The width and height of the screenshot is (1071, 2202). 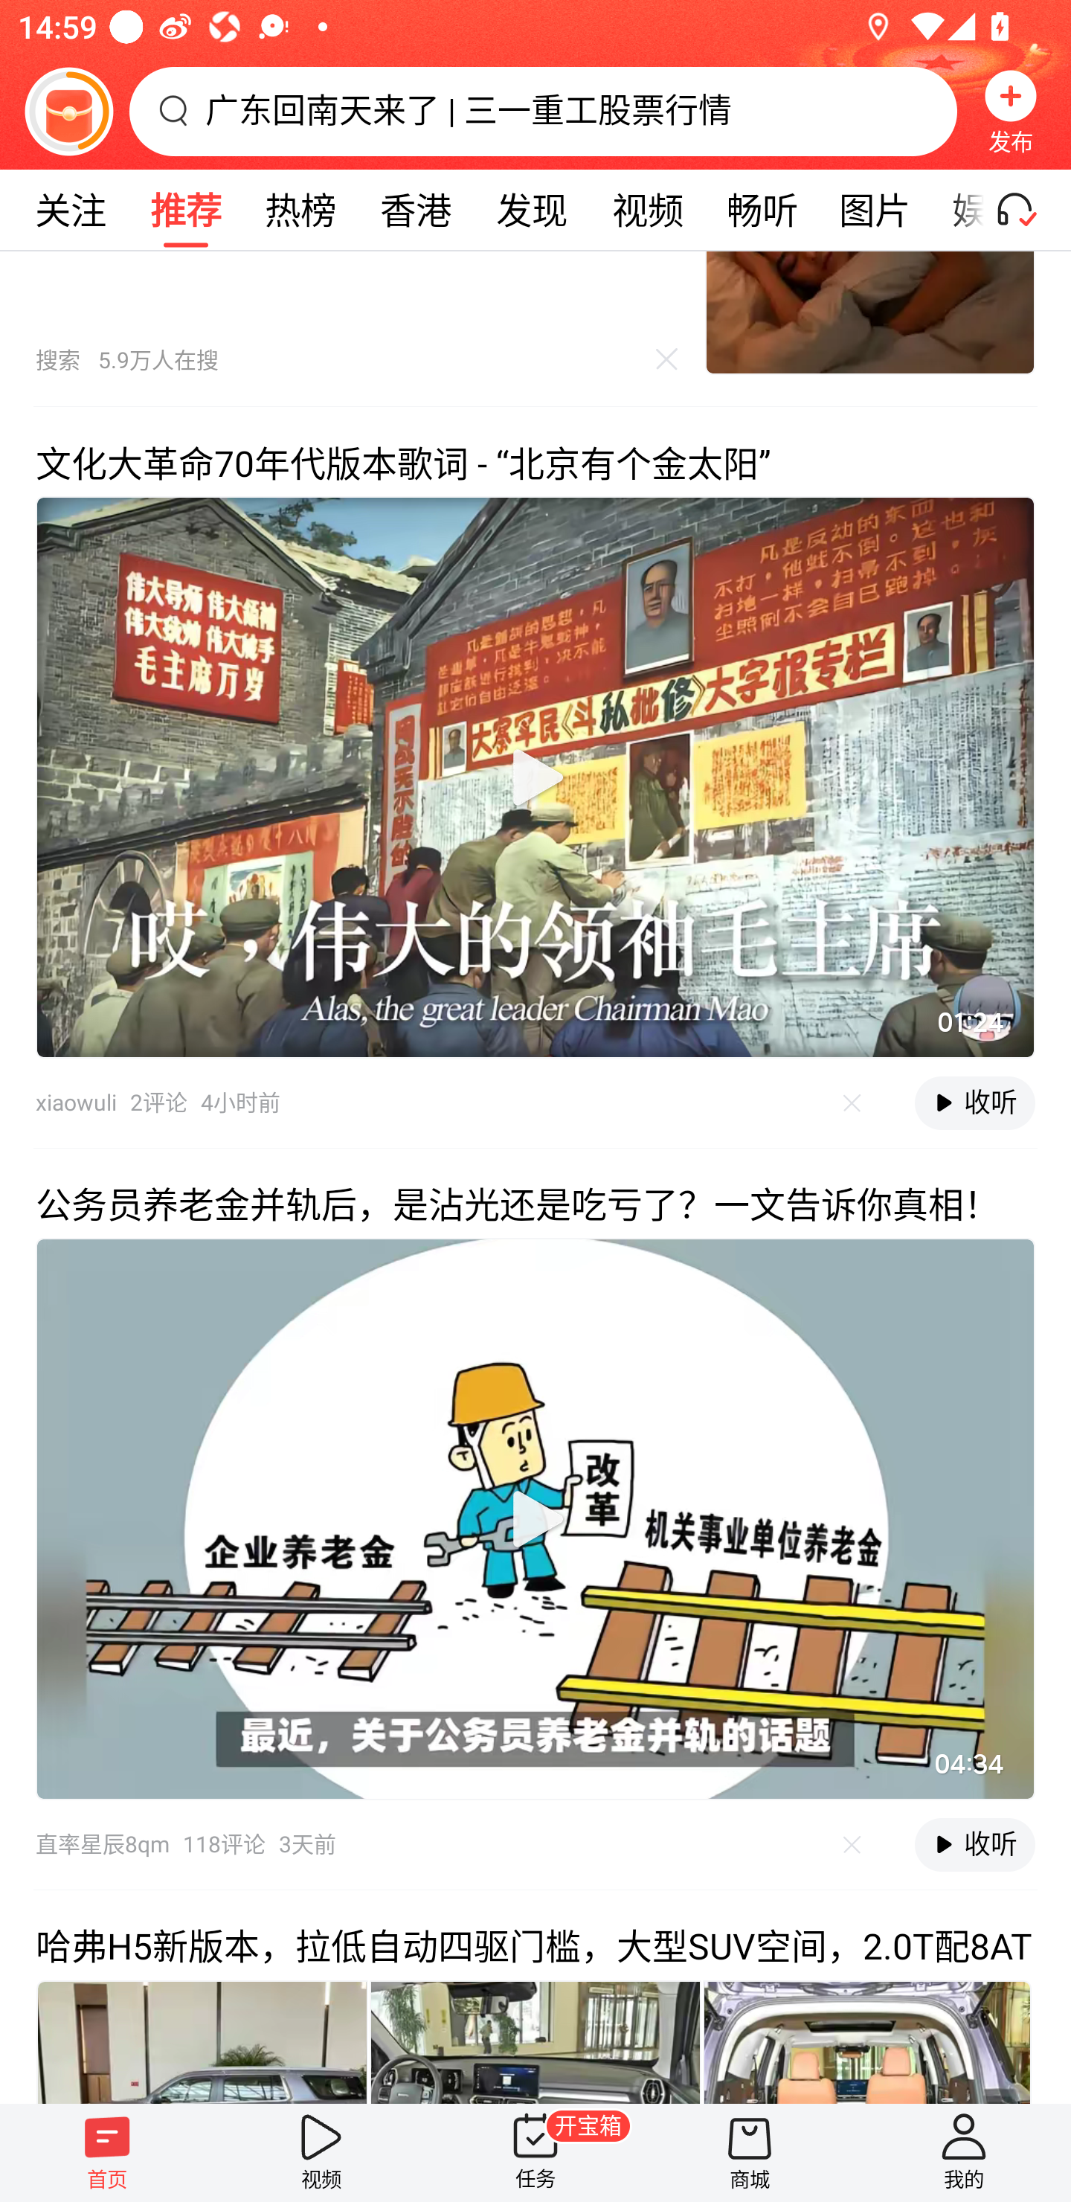 I want to click on 畅听, so click(x=762, y=210).